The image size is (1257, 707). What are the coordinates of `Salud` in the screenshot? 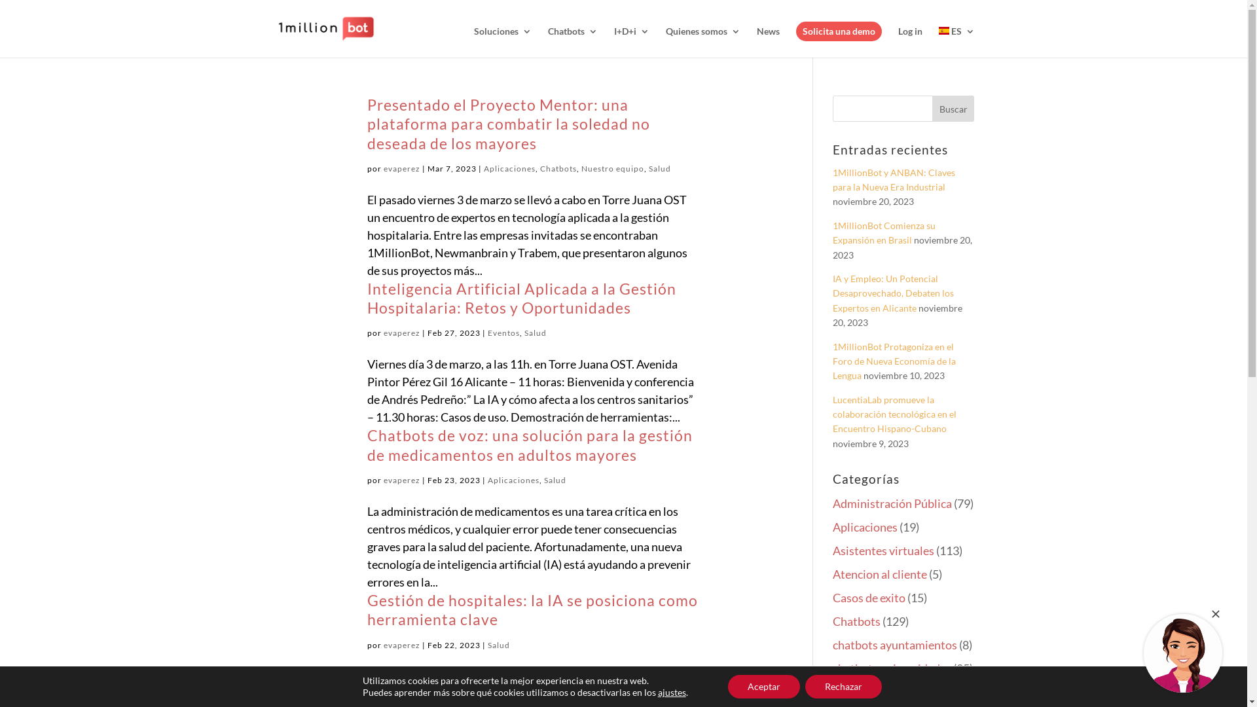 It's located at (555, 480).